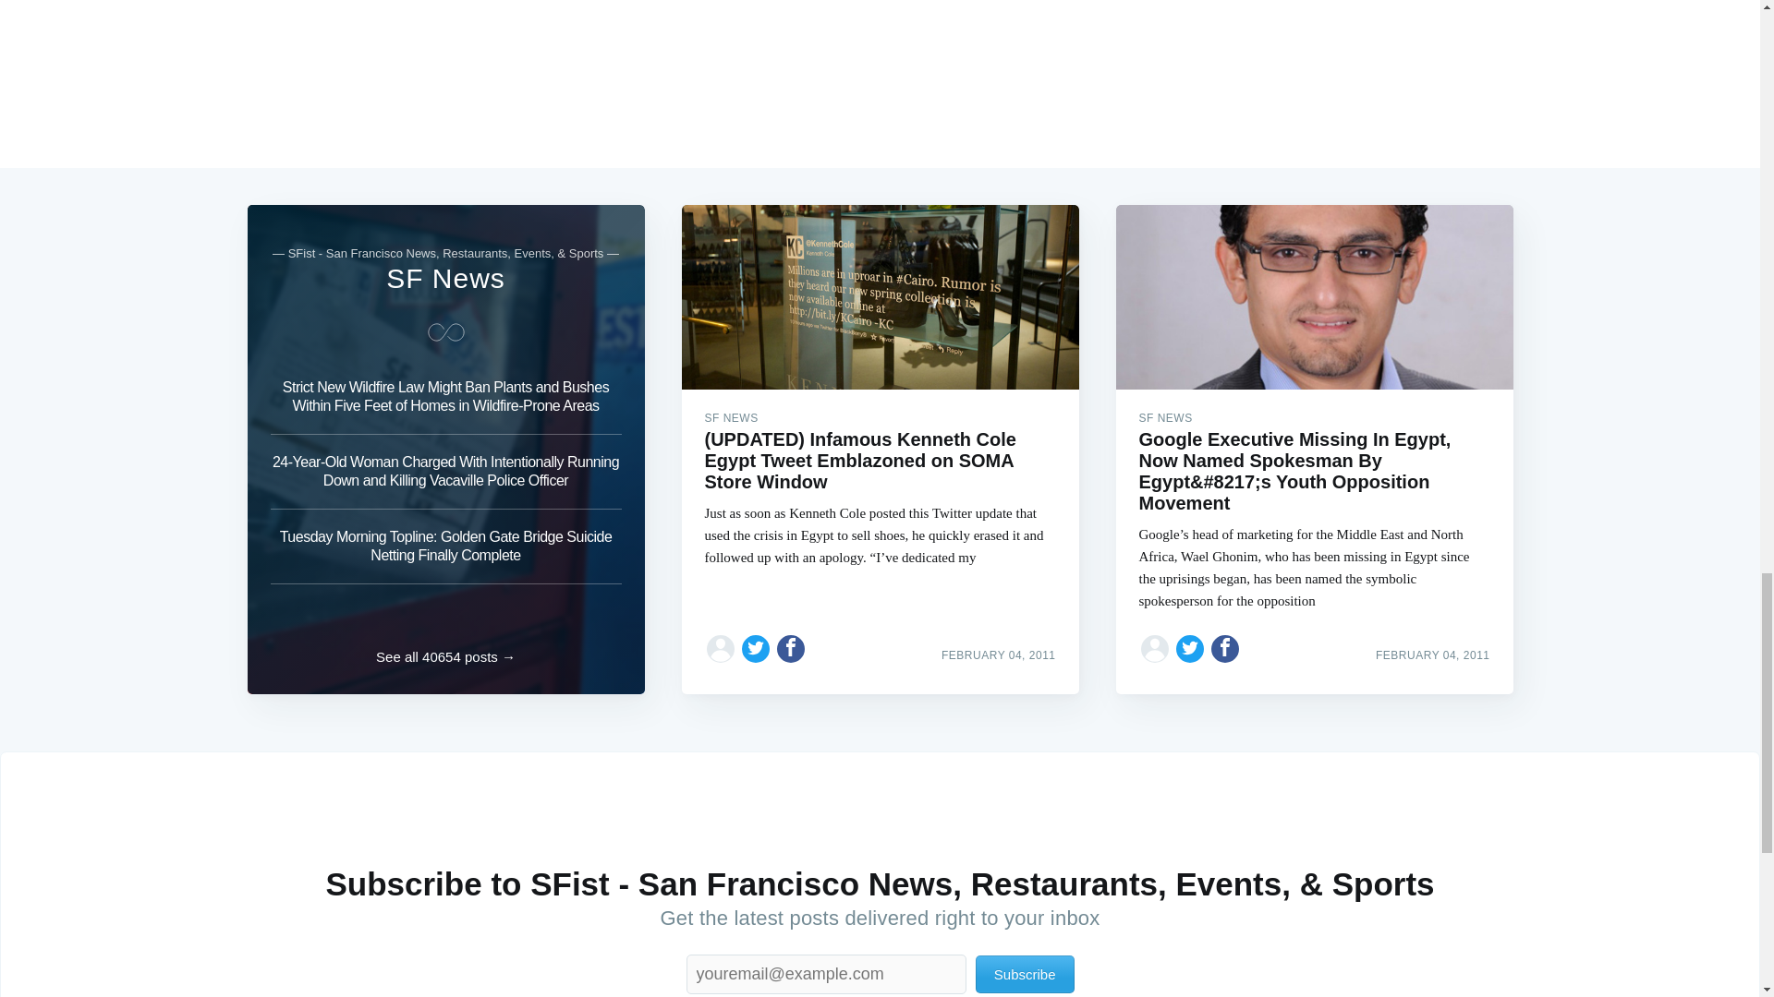 The image size is (1774, 997). Describe the element at coordinates (791, 648) in the screenshot. I see `Share on Facebook` at that location.